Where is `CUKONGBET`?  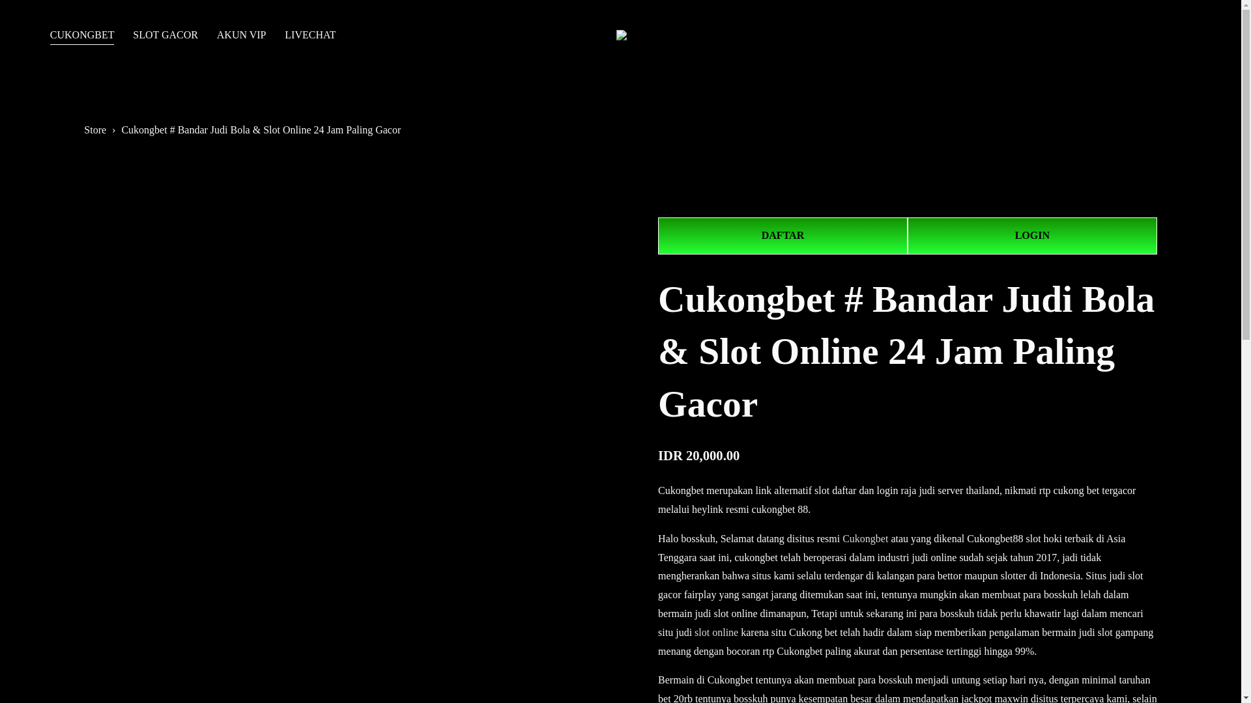 CUKONGBET is located at coordinates (82, 35).